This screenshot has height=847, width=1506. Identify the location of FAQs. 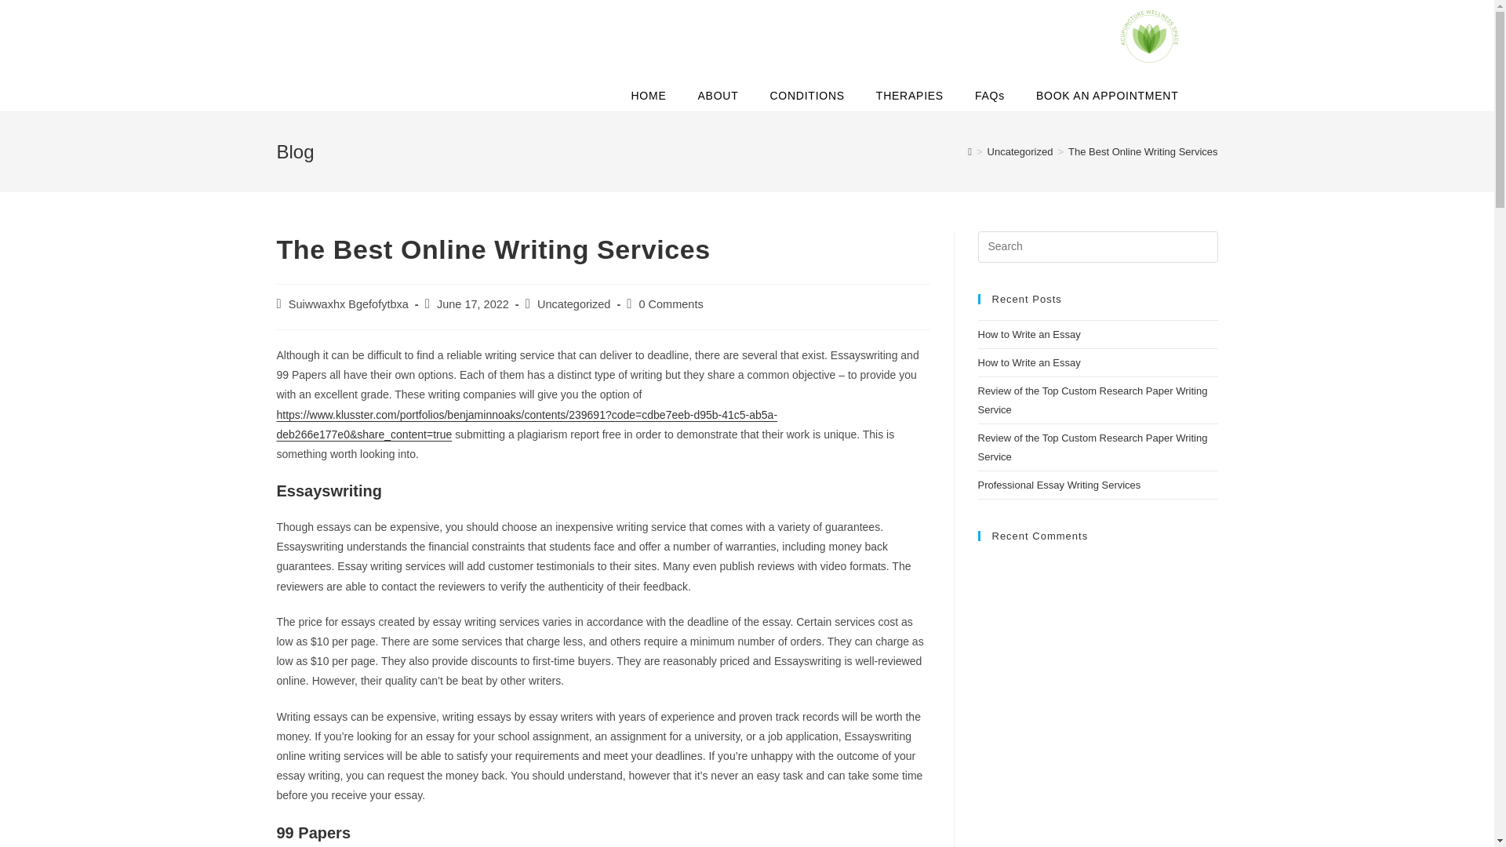
(990, 95).